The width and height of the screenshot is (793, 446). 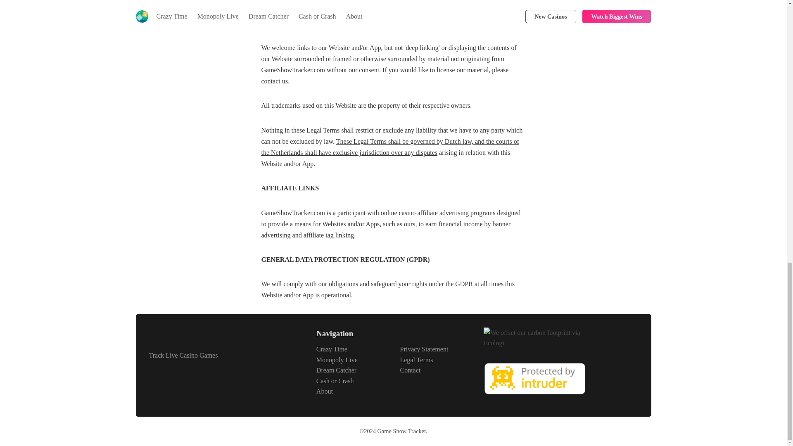 What do you see at coordinates (424, 349) in the screenshot?
I see `Privacy Statement` at bounding box center [424, 349].